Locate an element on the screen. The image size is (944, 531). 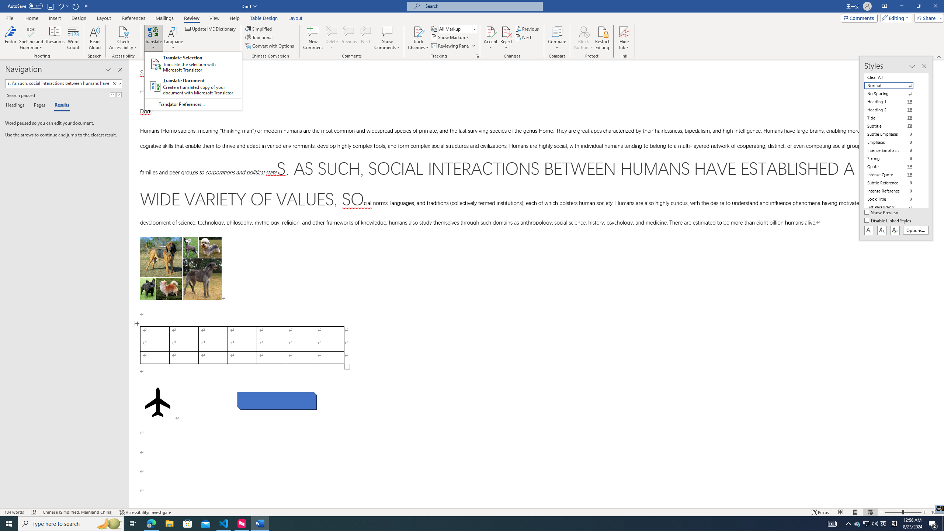
Read Aloud is located at coordinates (95, 38).